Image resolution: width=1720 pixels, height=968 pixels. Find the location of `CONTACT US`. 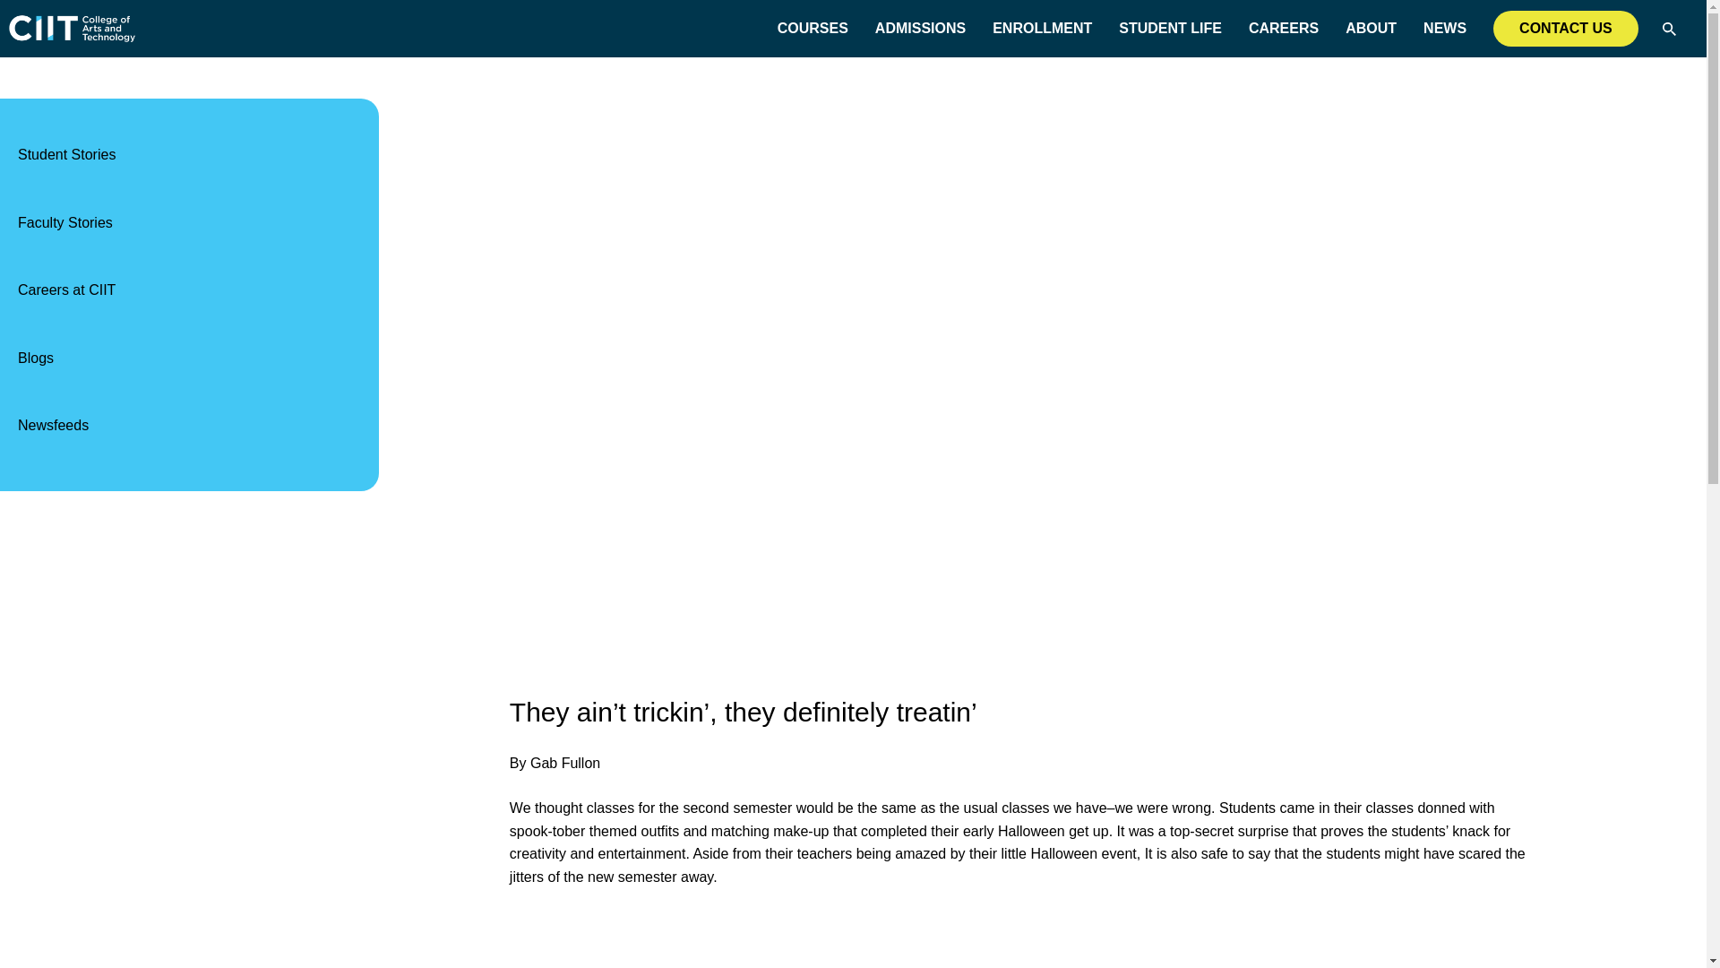

CONTACT US is located at coordinates (1566, 28).